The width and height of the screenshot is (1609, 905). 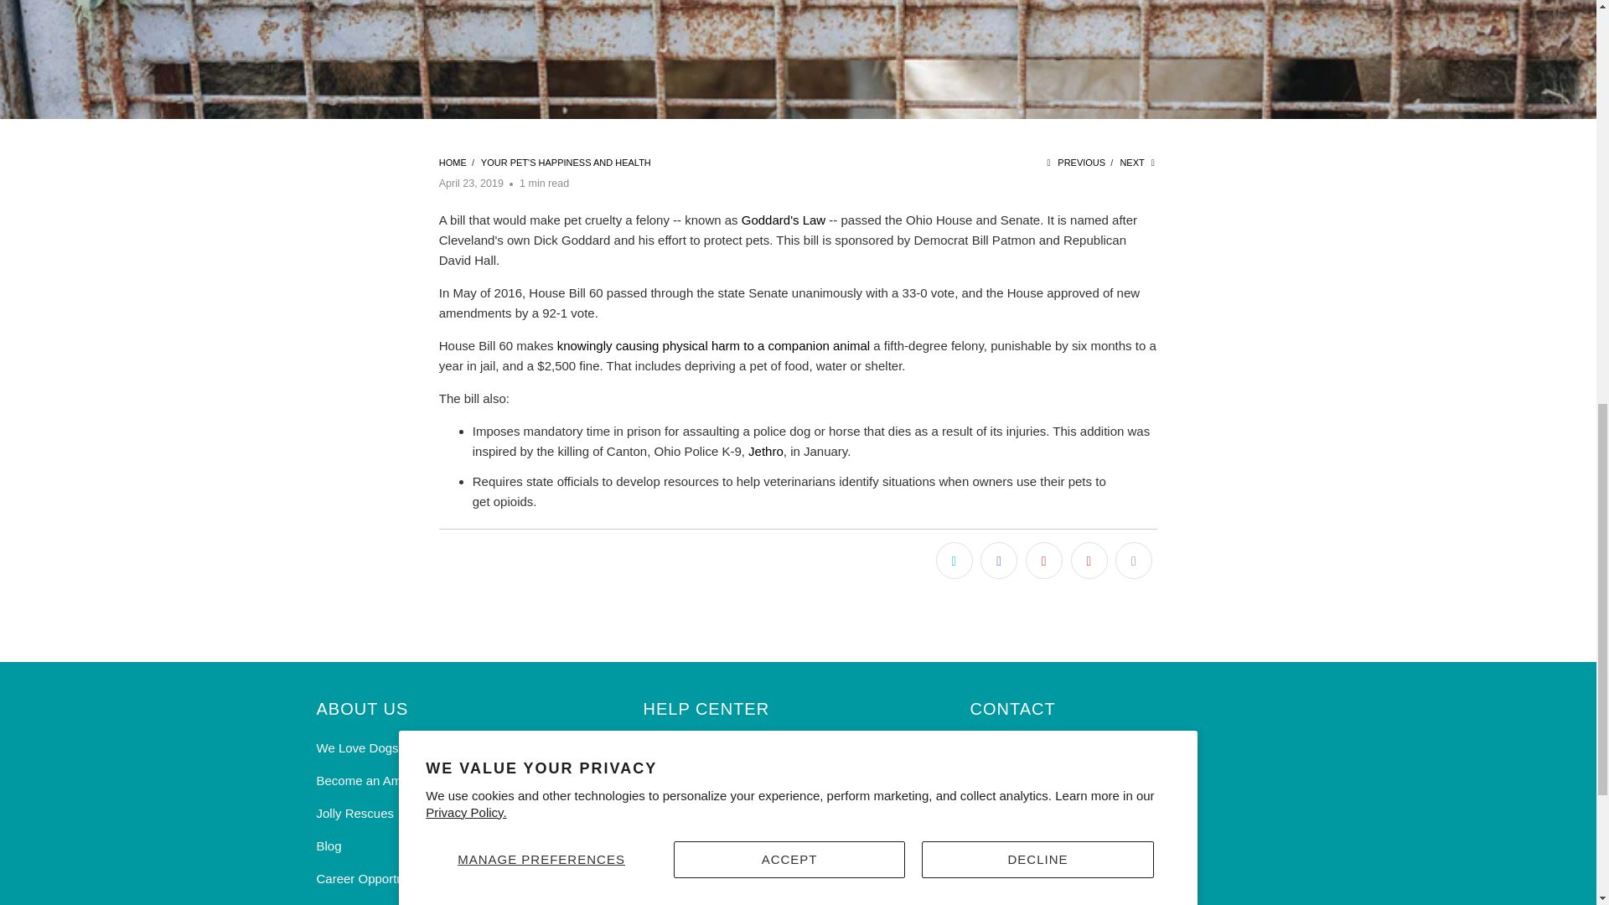 I want to click on How to Spot Animal Cruelty and What Actions to Take, so click(x=713, y=345).